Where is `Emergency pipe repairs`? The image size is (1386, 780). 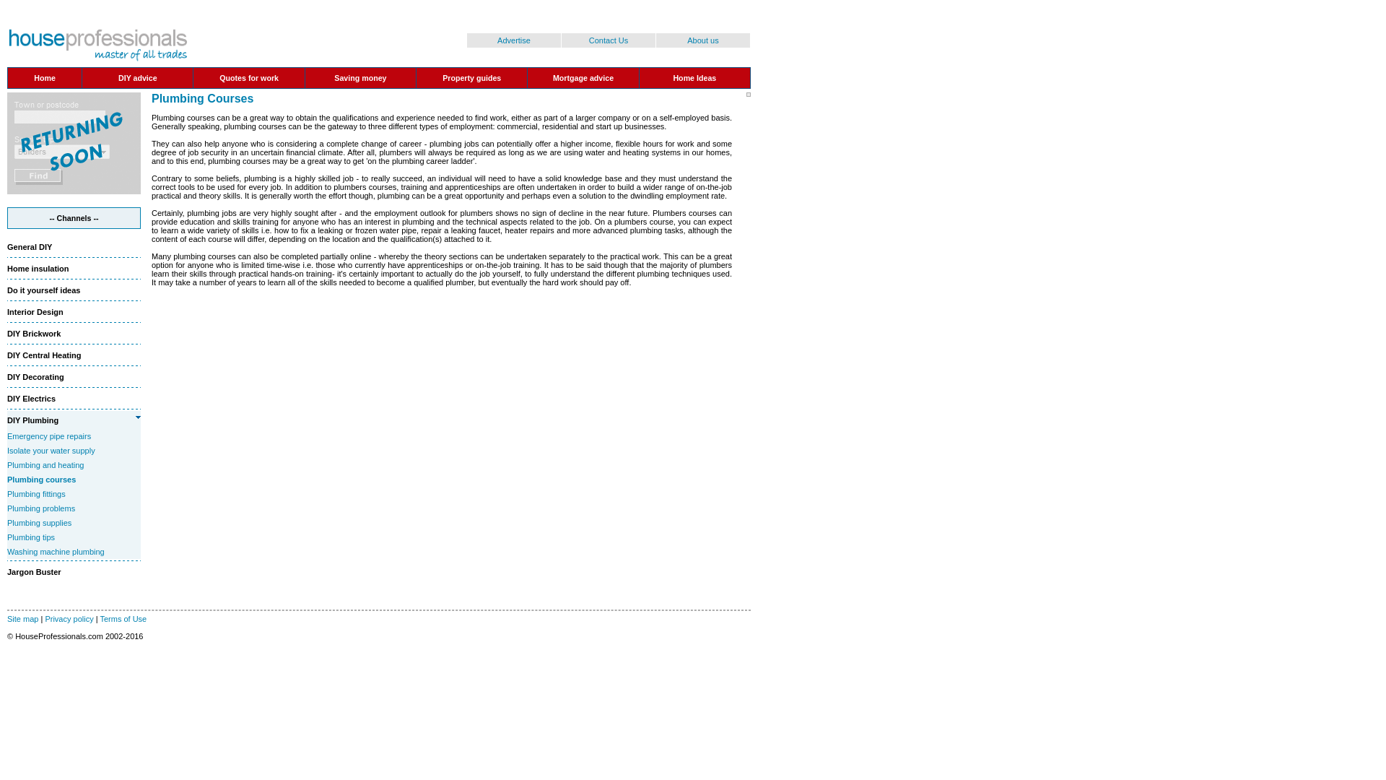 Emergency pipe repairs is located at coordinates (49, 436).